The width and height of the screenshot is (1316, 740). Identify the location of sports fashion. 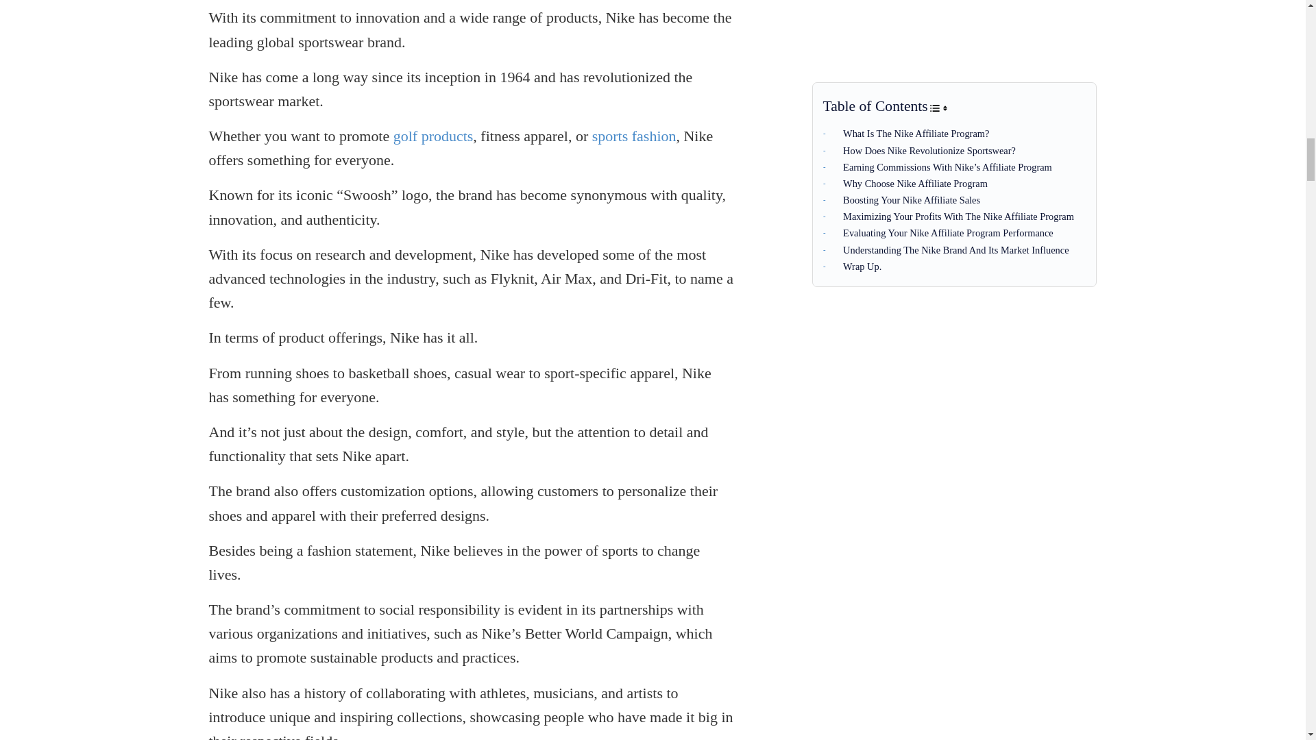
(634, 136).